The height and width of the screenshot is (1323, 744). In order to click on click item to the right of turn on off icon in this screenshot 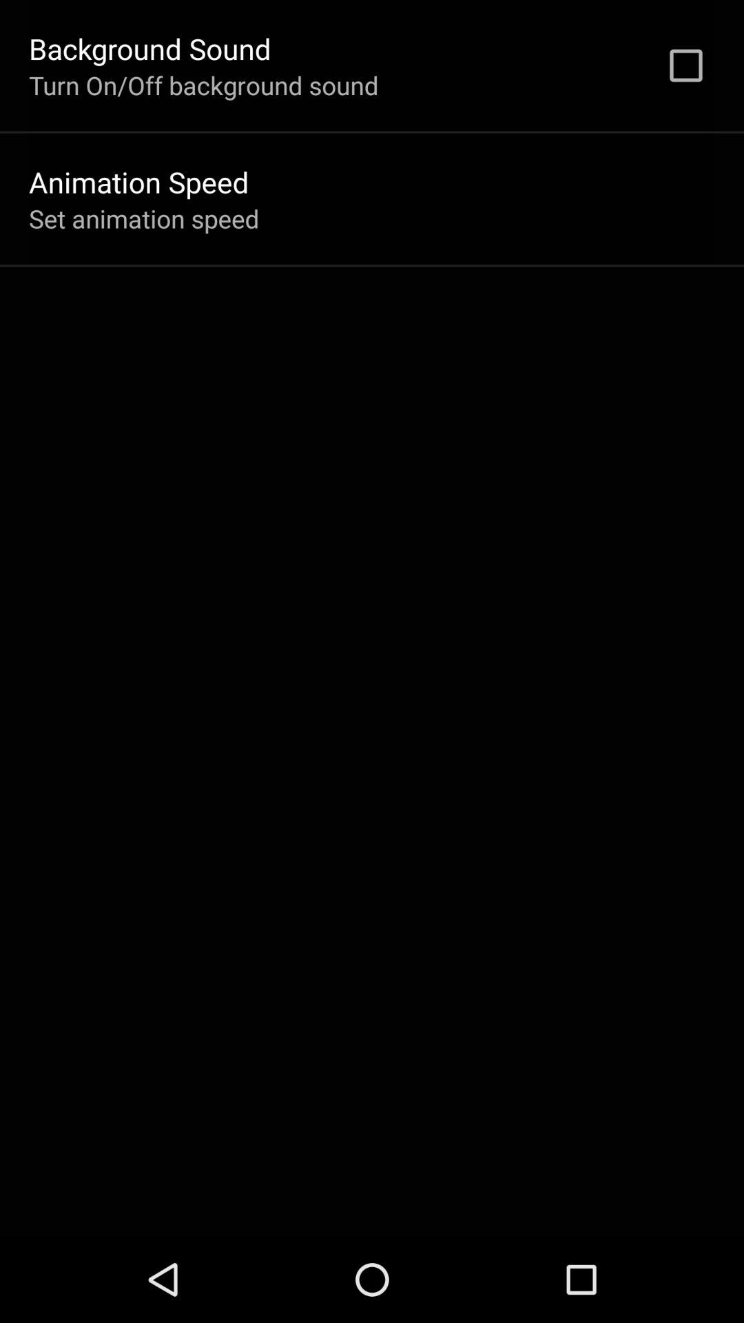, I will do `click(686, 65)`.